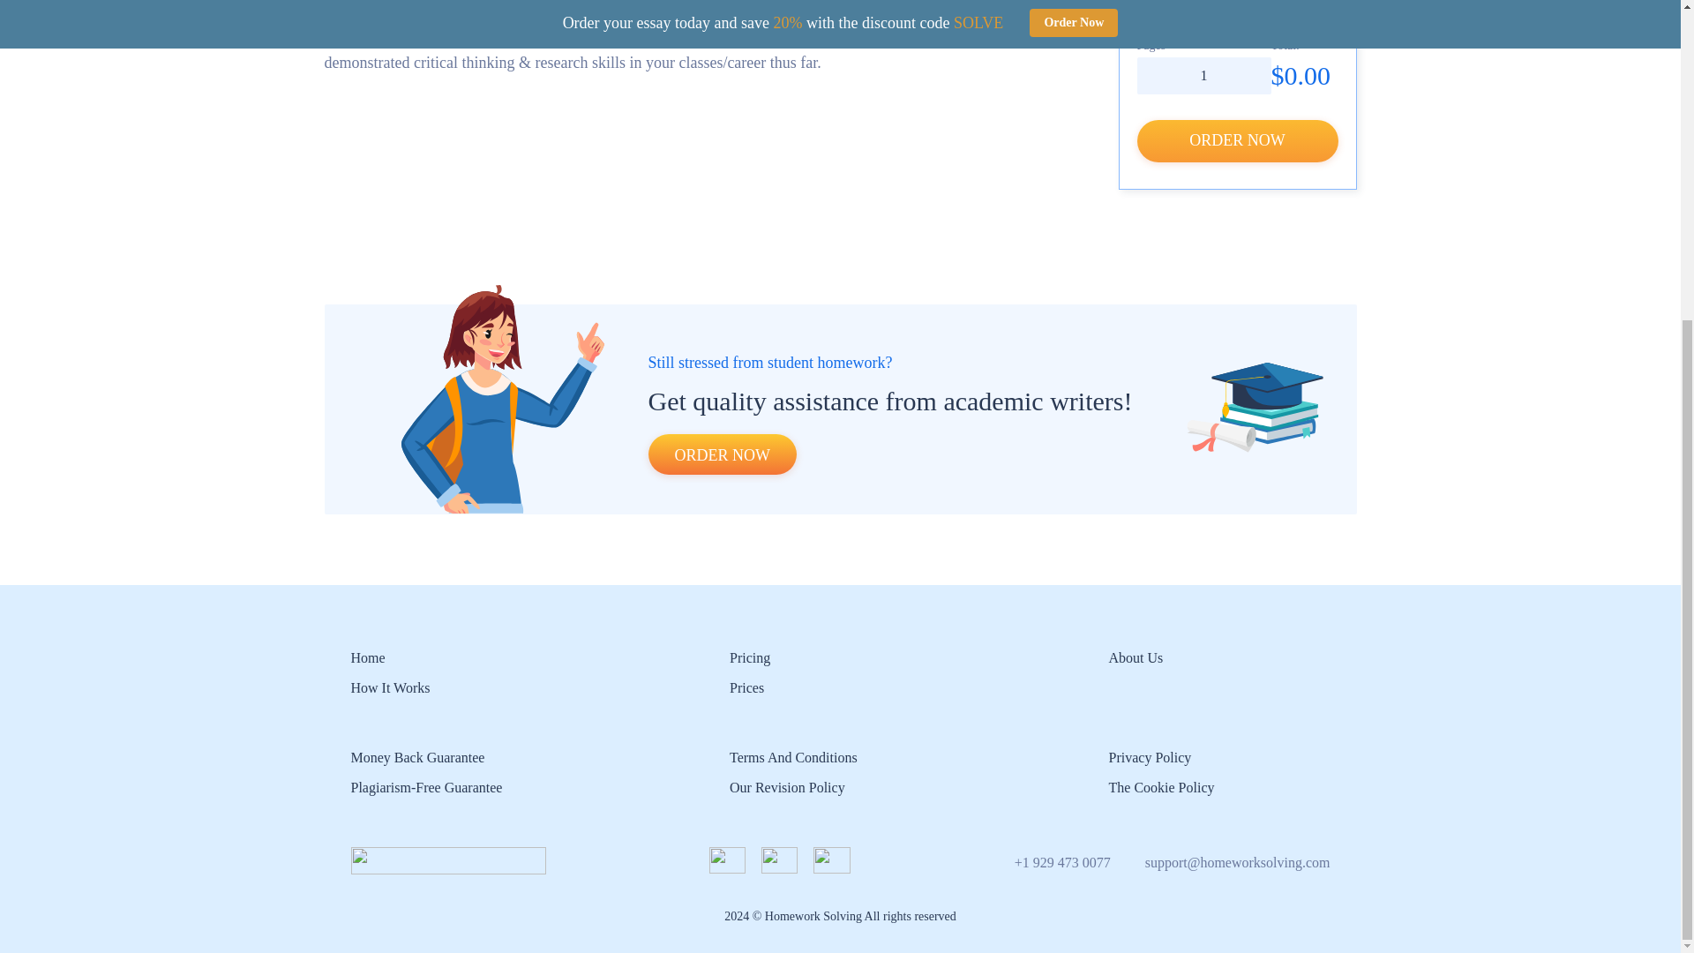 This screenshot has width=1694, height=953. What do you see at coordinates (793, 757) in the screenshot?
I see `Terms And Conditions` at bounding box center [793, 757].